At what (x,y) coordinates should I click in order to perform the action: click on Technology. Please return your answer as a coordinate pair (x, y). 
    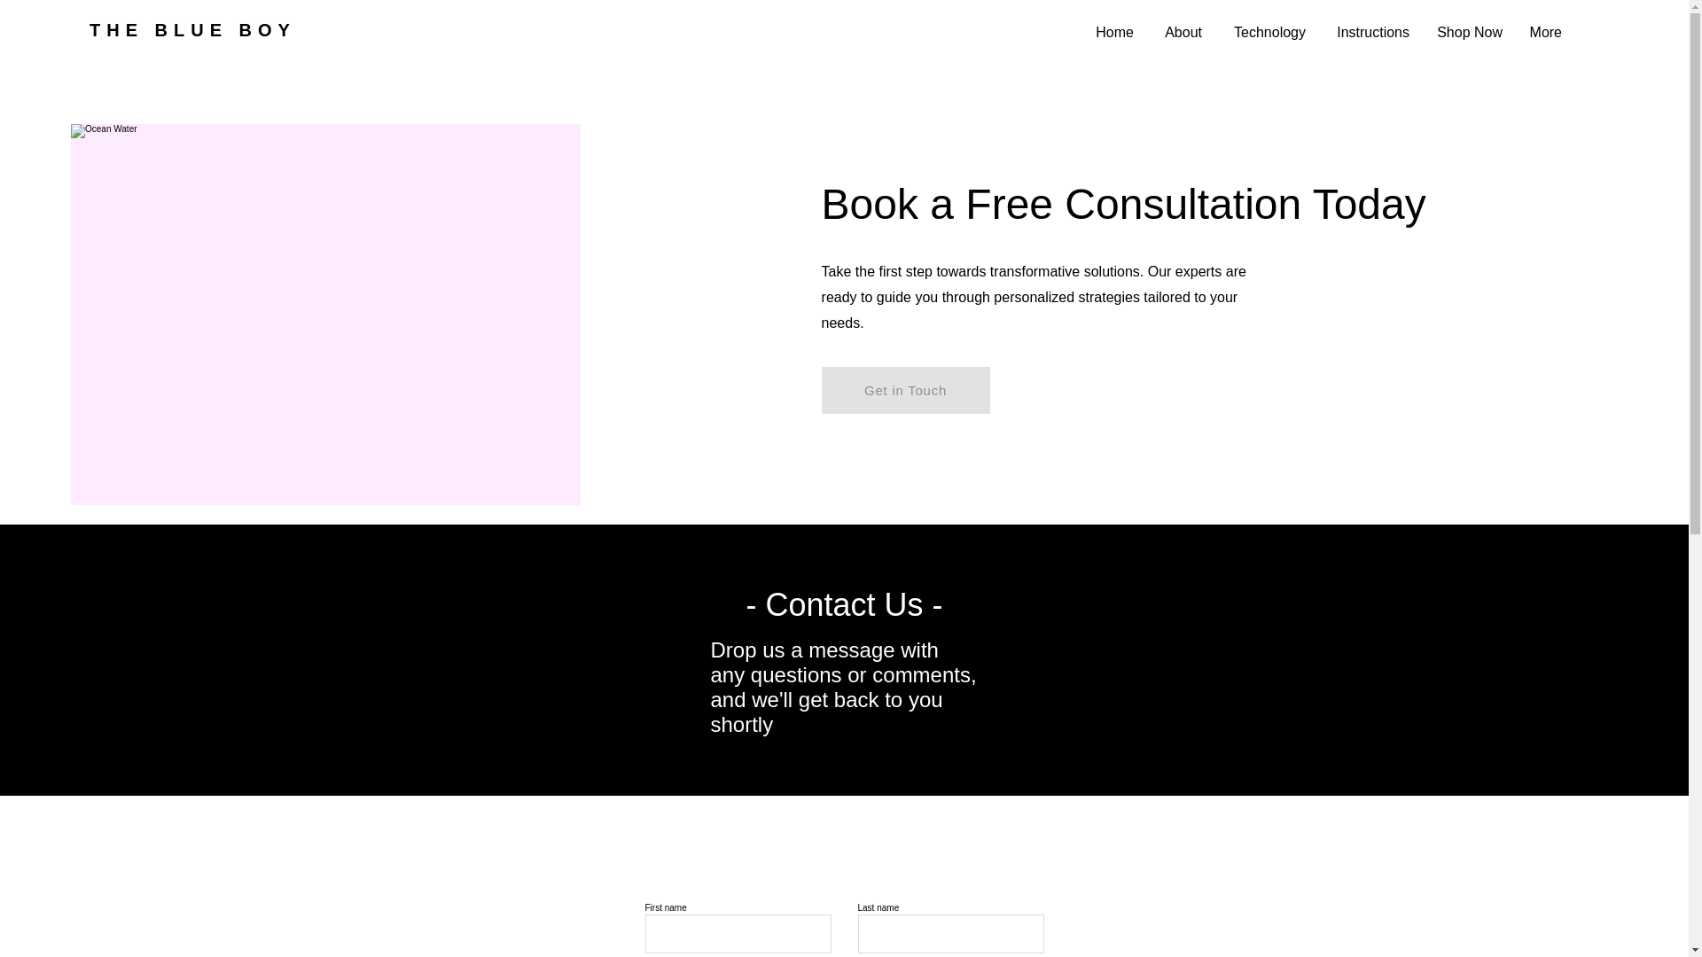
    Looking at the image, I should click on (1267, 32).